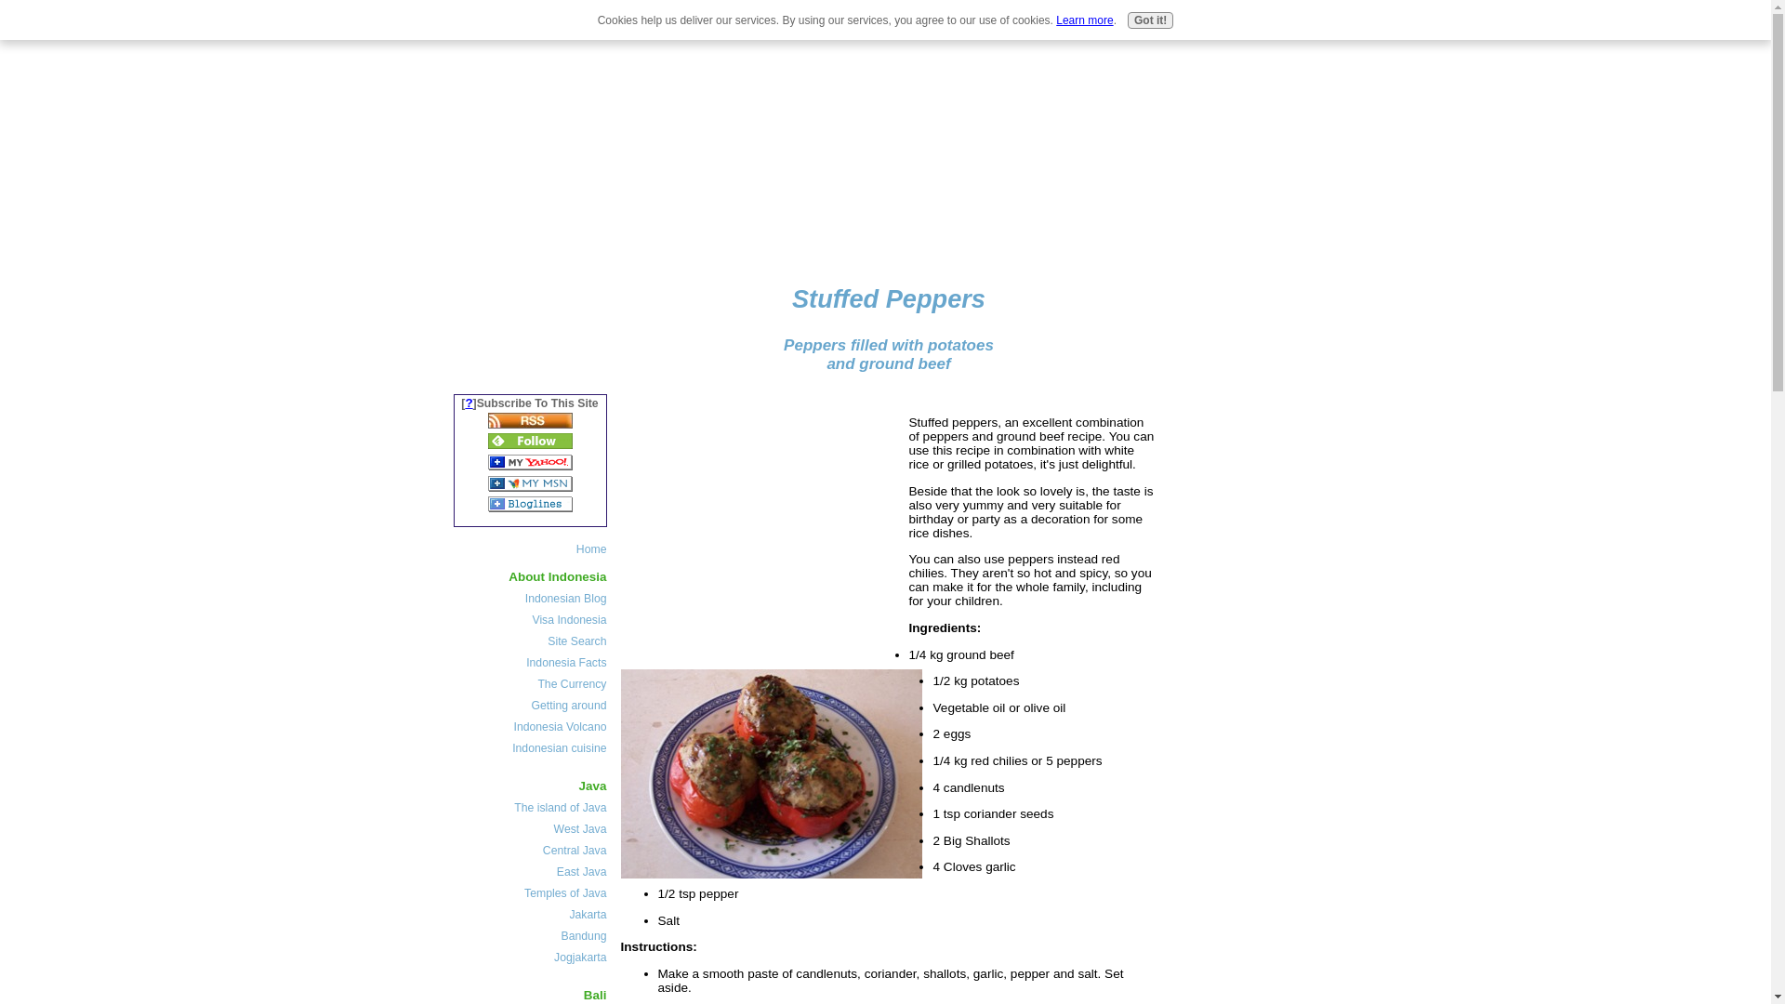 Image resolution: width=1785 pixels, height=1004 pixels. I want to click on The island of Java, so click(534, 807).